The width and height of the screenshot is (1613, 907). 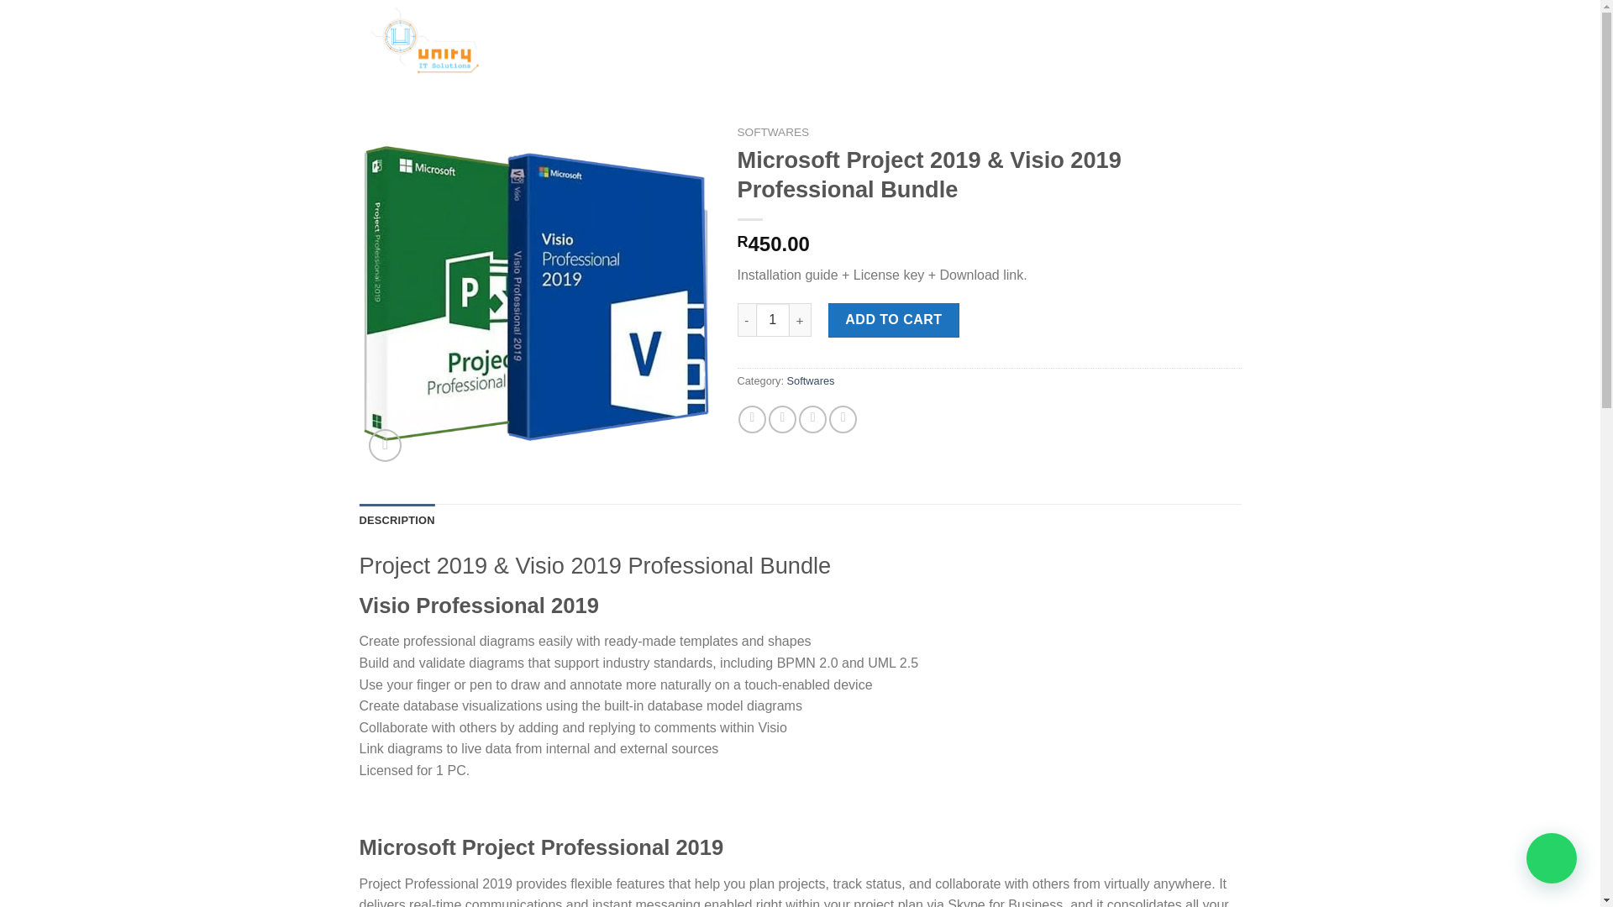 I want to click on HOME, so click(x=585, y=42).